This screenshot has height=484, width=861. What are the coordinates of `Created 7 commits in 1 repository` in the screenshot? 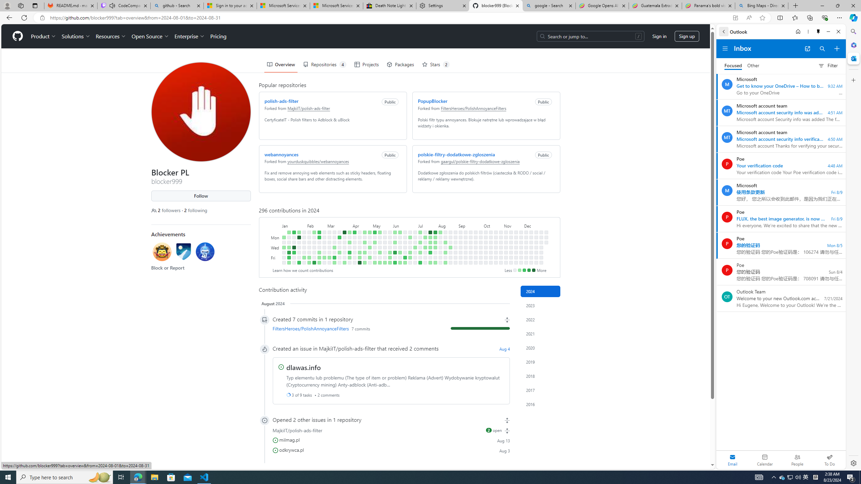 It's located at (391, 319).